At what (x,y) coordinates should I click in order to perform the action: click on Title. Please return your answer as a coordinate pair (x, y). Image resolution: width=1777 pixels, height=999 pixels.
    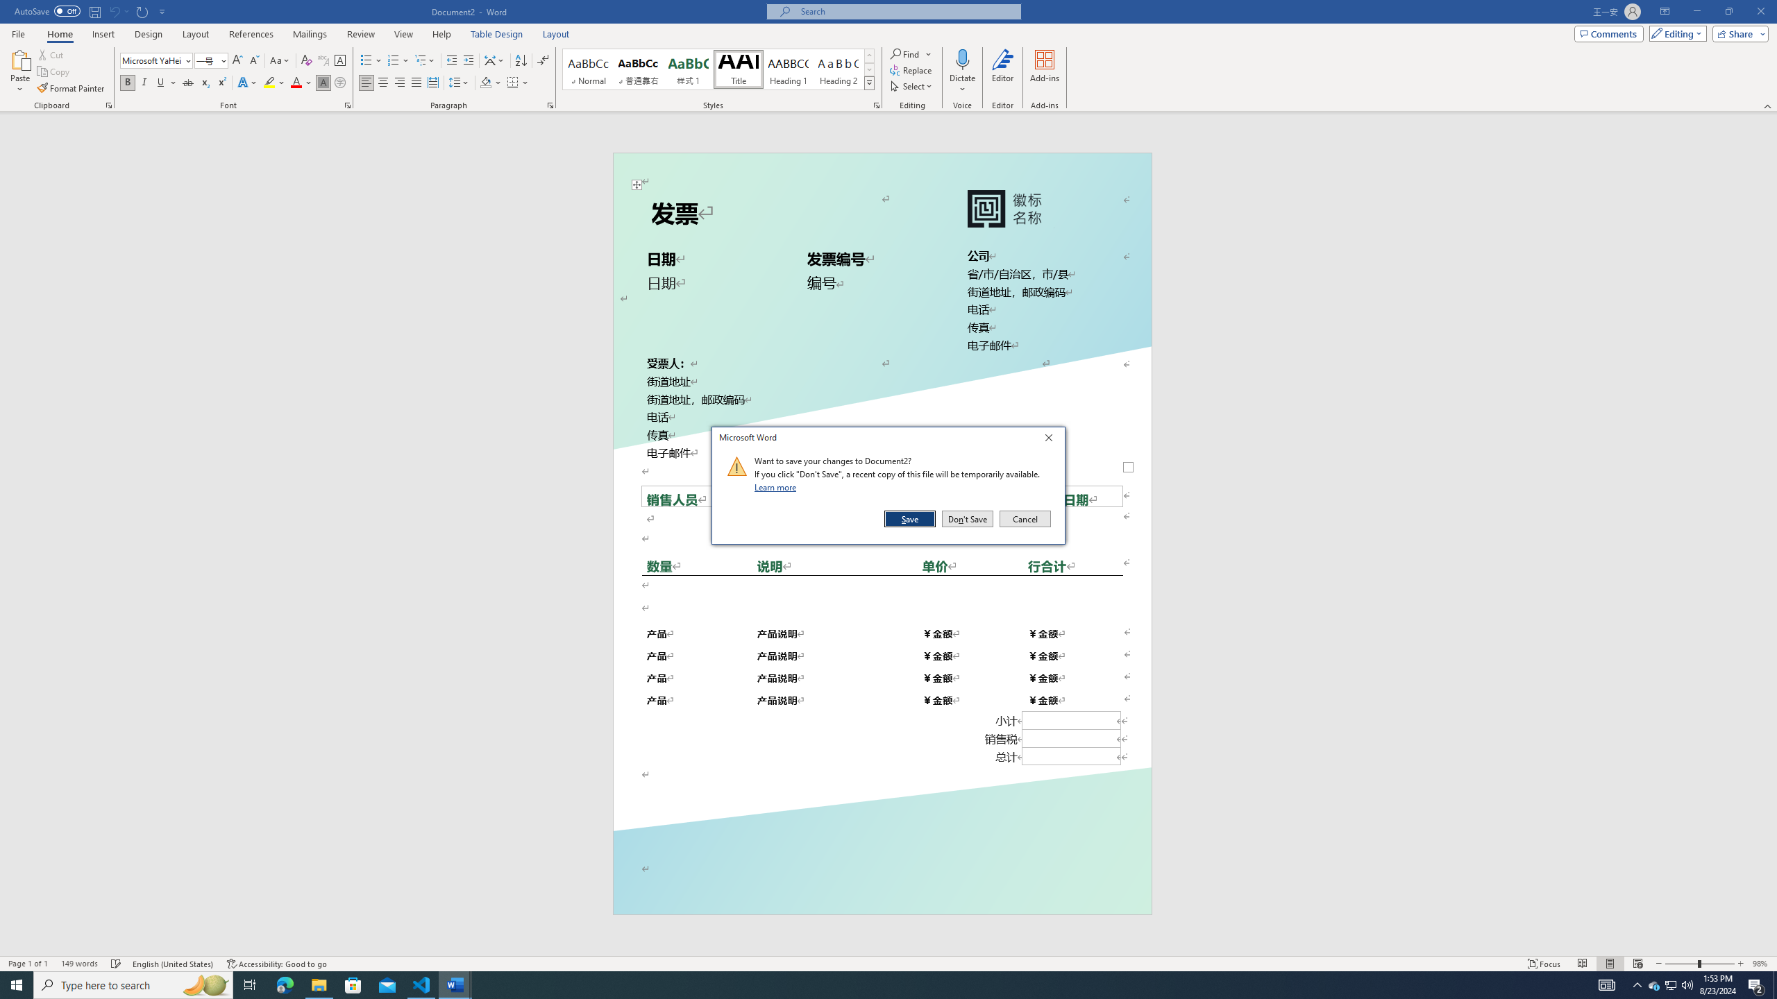
    Looking at the image, I should click on (739, 69).